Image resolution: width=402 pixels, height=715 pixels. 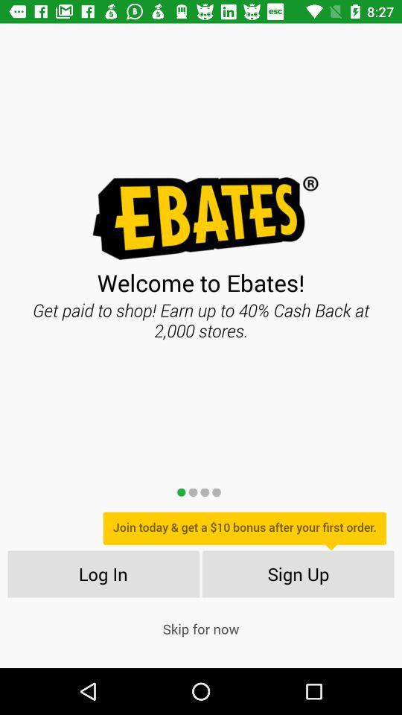 I want to click on open sign up, so click(x=298, y=573).